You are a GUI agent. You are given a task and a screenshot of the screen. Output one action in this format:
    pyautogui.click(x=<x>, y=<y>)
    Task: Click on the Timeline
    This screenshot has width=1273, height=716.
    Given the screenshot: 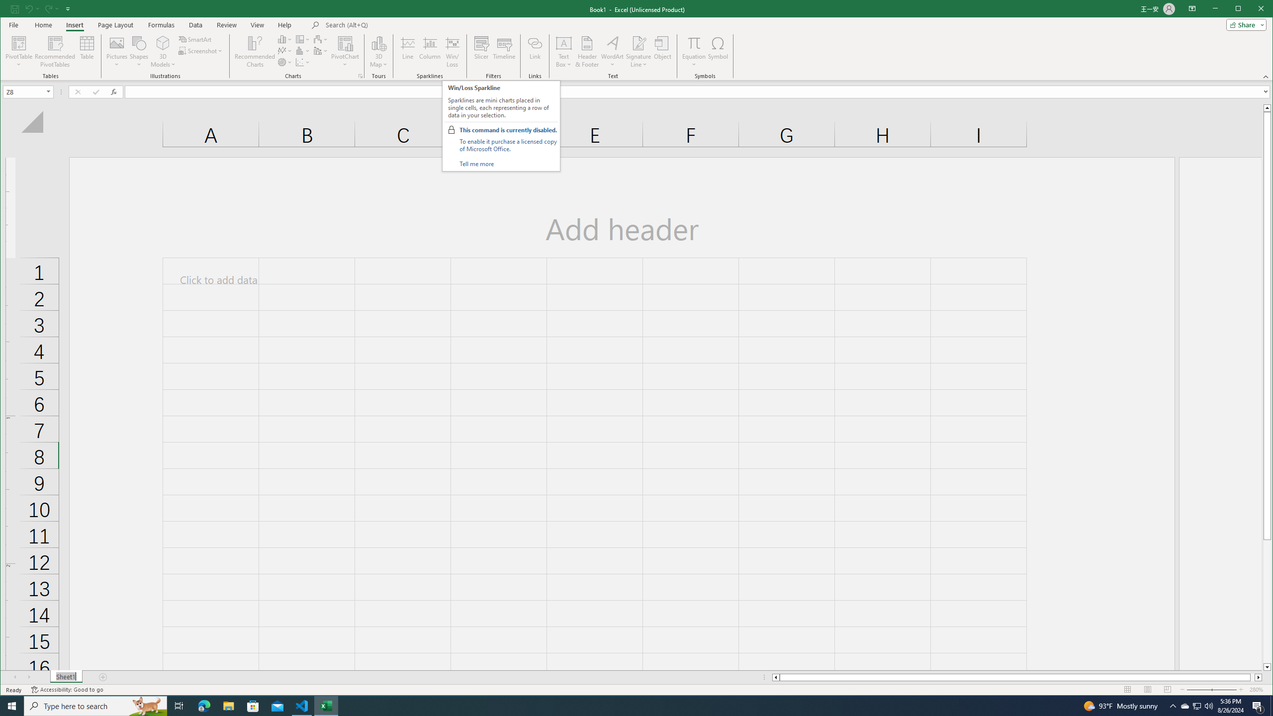 What is the action you would take?
    pyautogui.click(x=504, y=52)
    